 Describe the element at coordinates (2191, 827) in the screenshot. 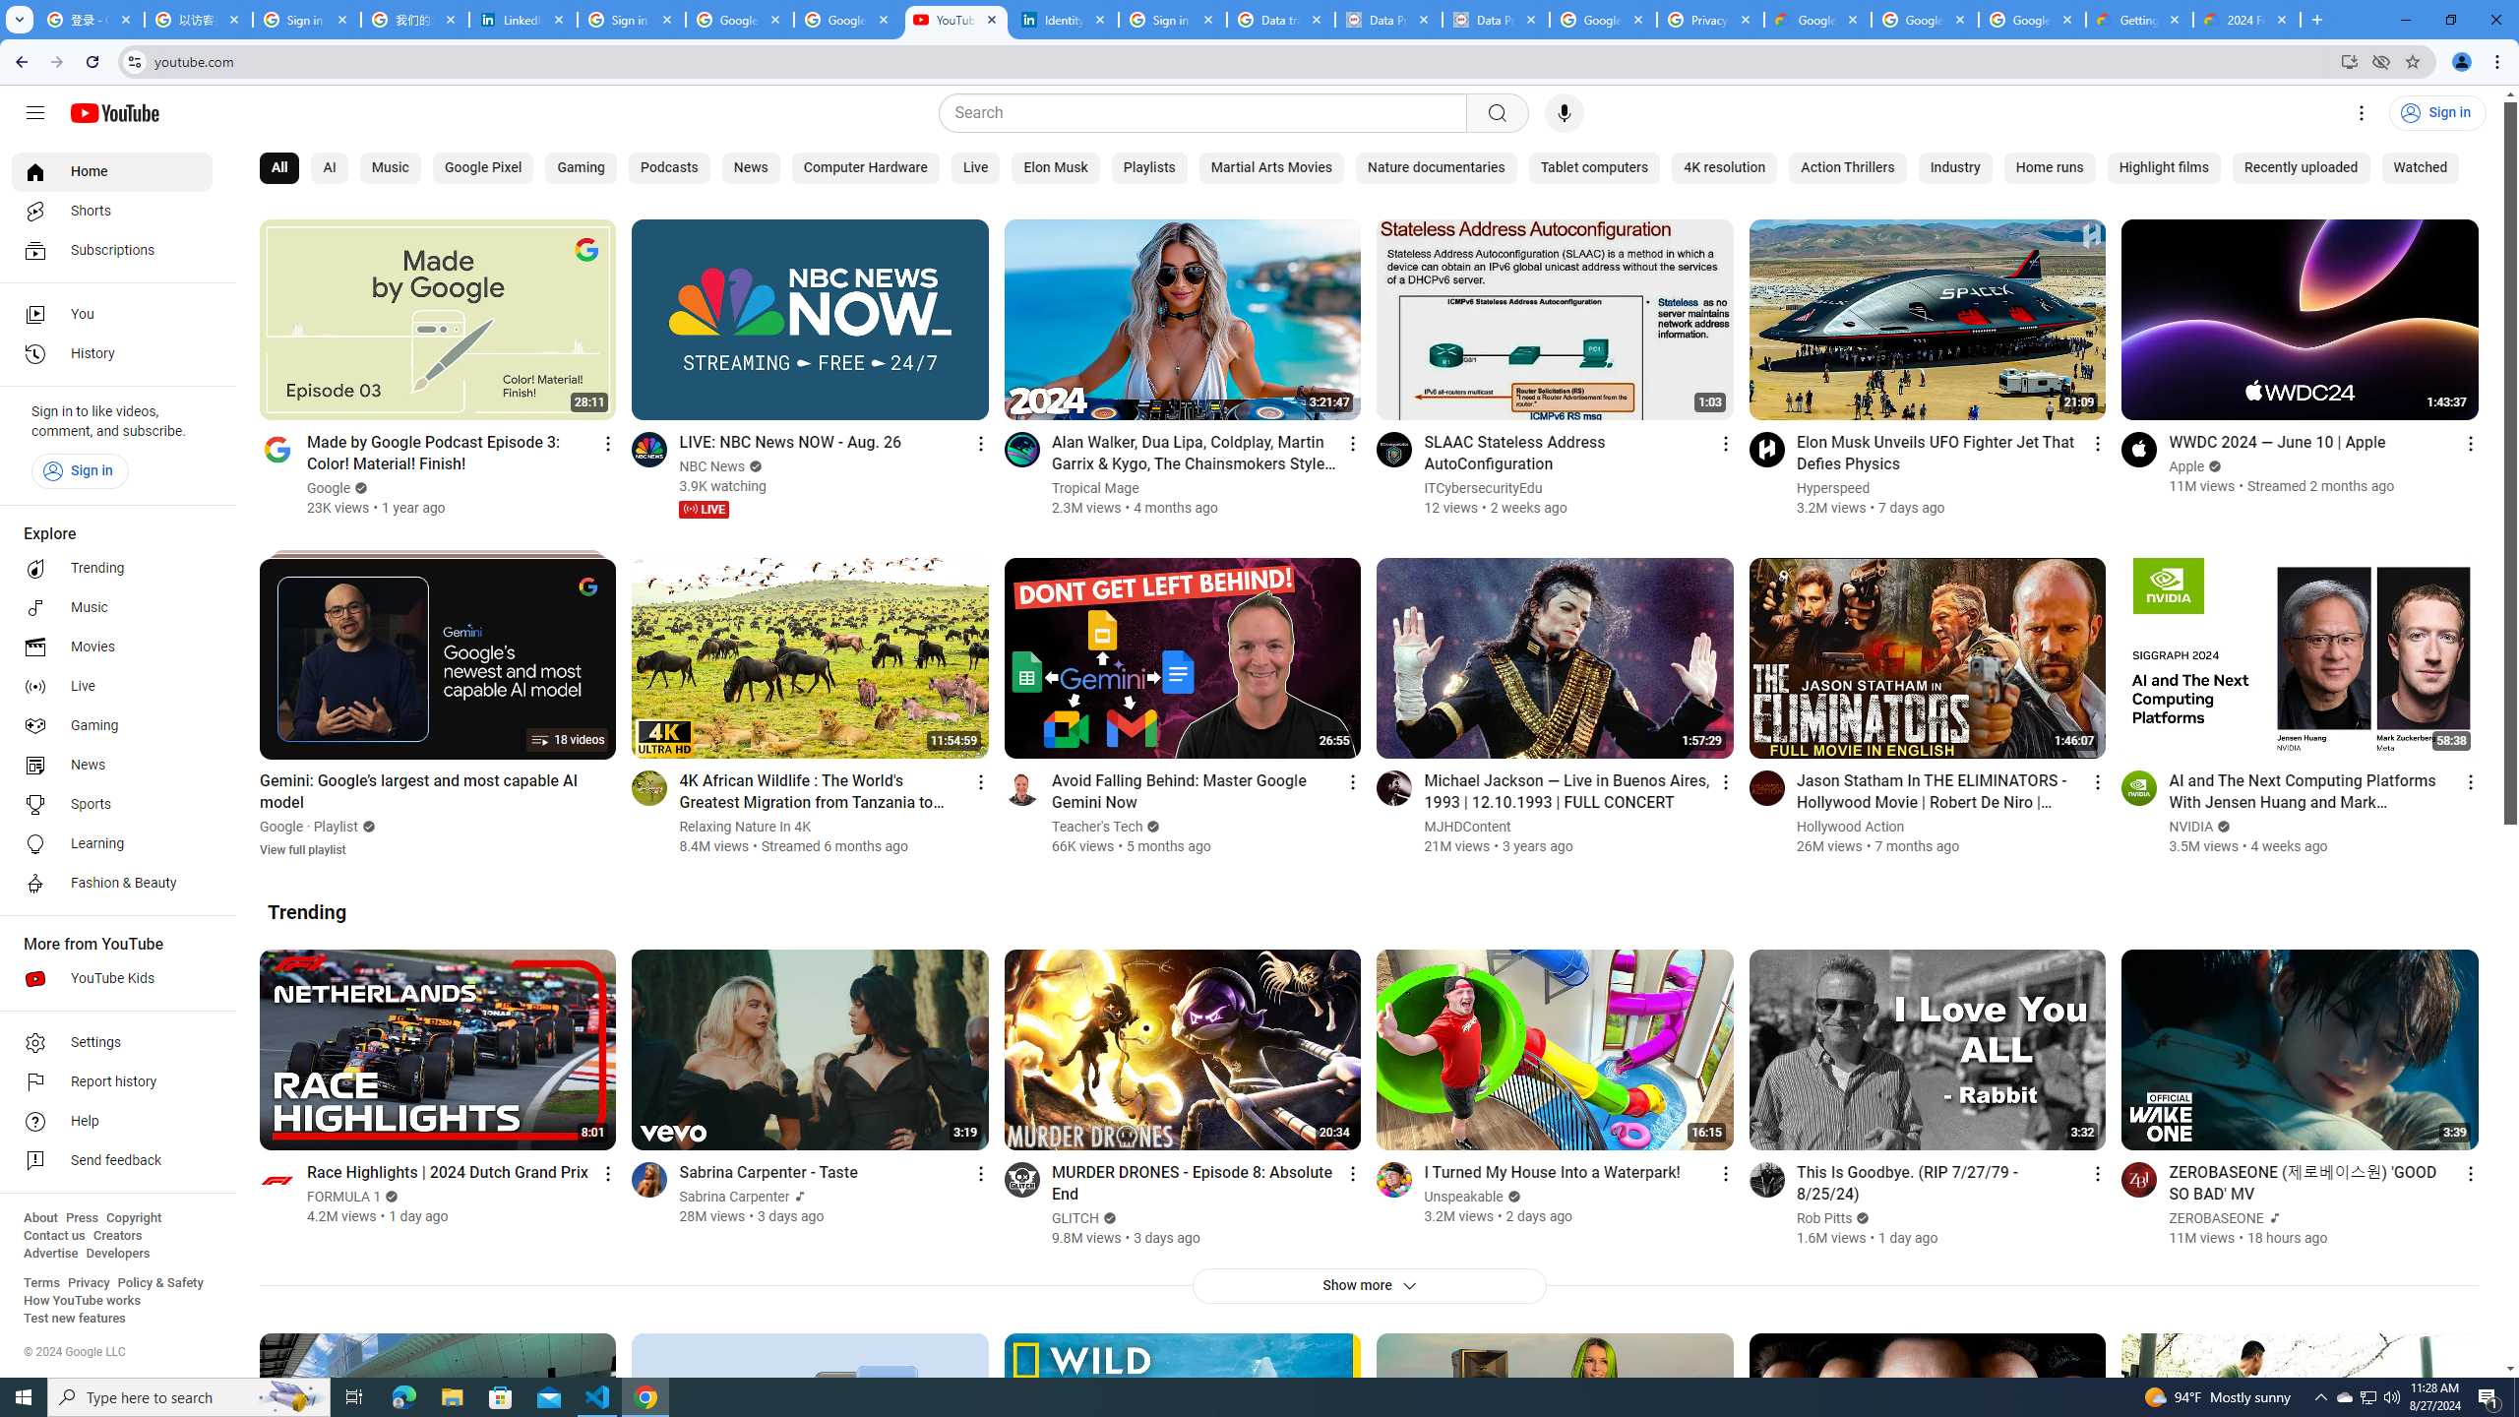

I see `NVIDIA` at that location.